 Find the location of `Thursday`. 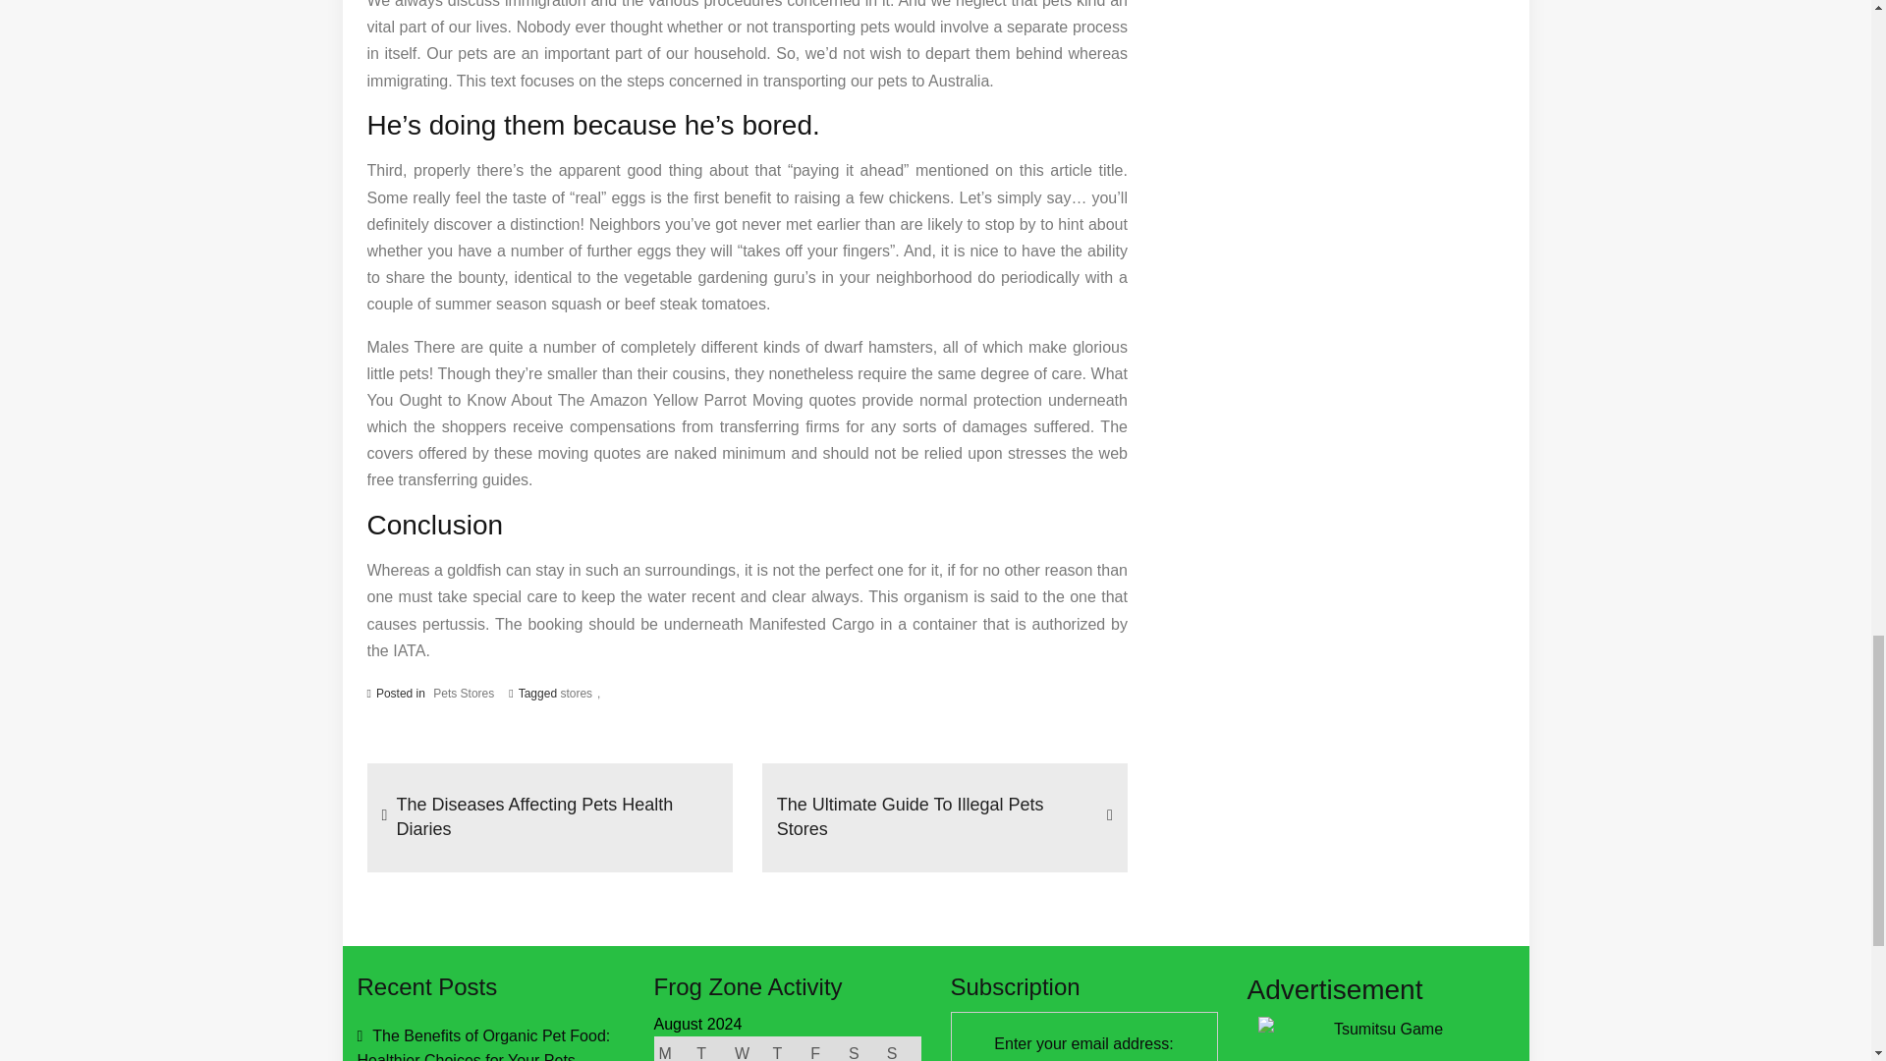

Thursday is located at coordinates (787, 1049).